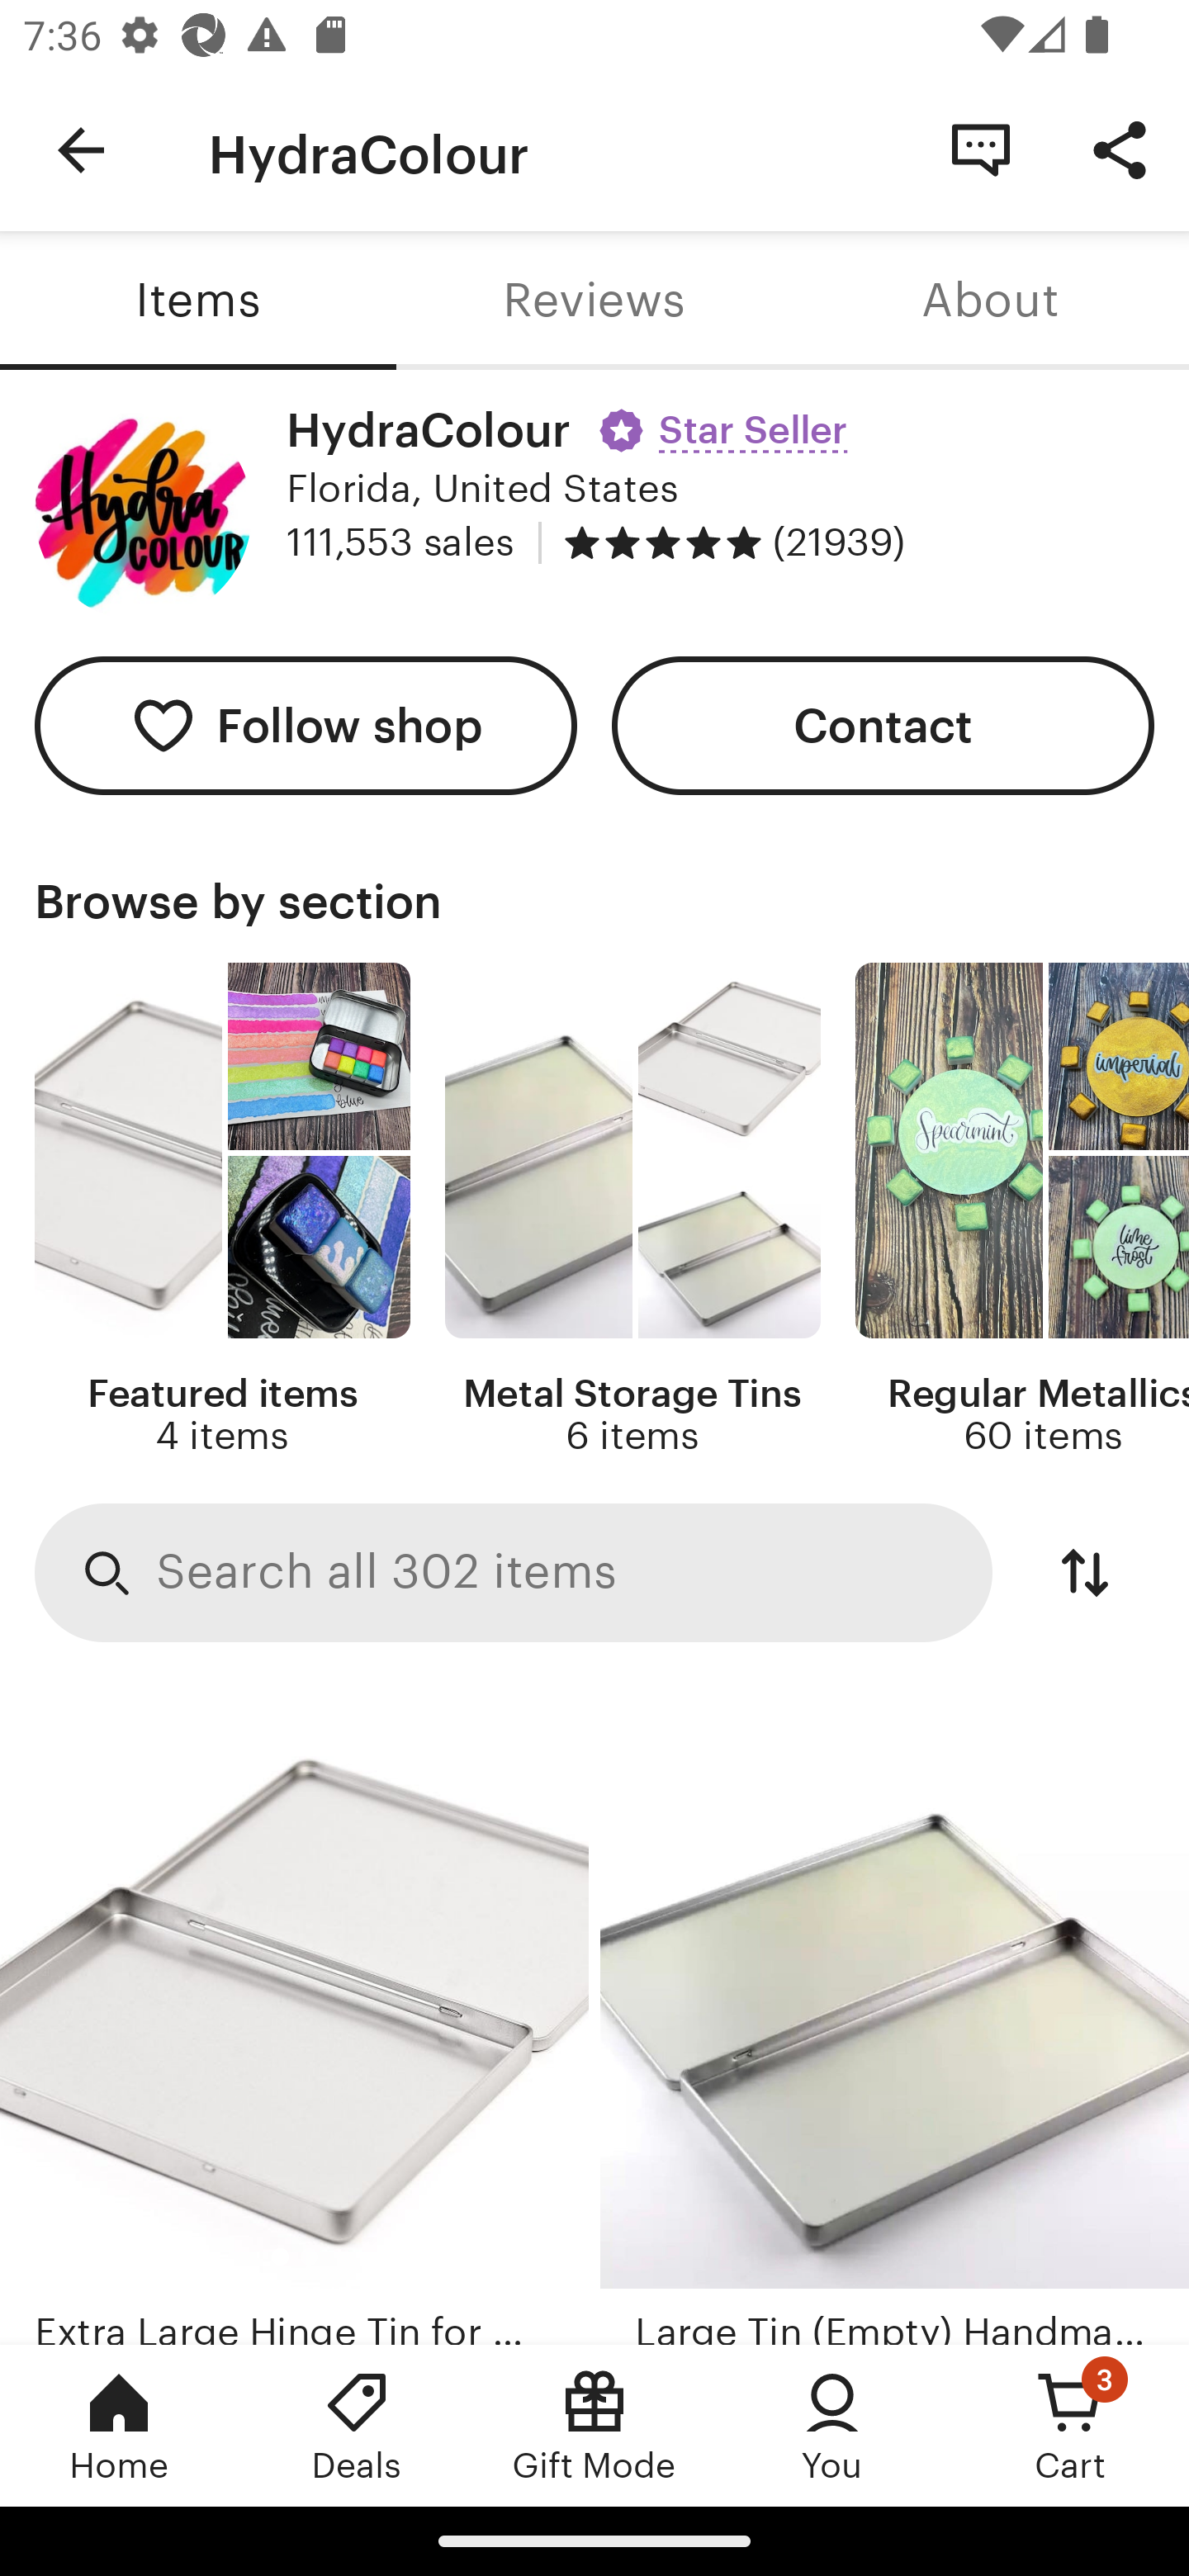  I want to click on You, so click(832, 2425).